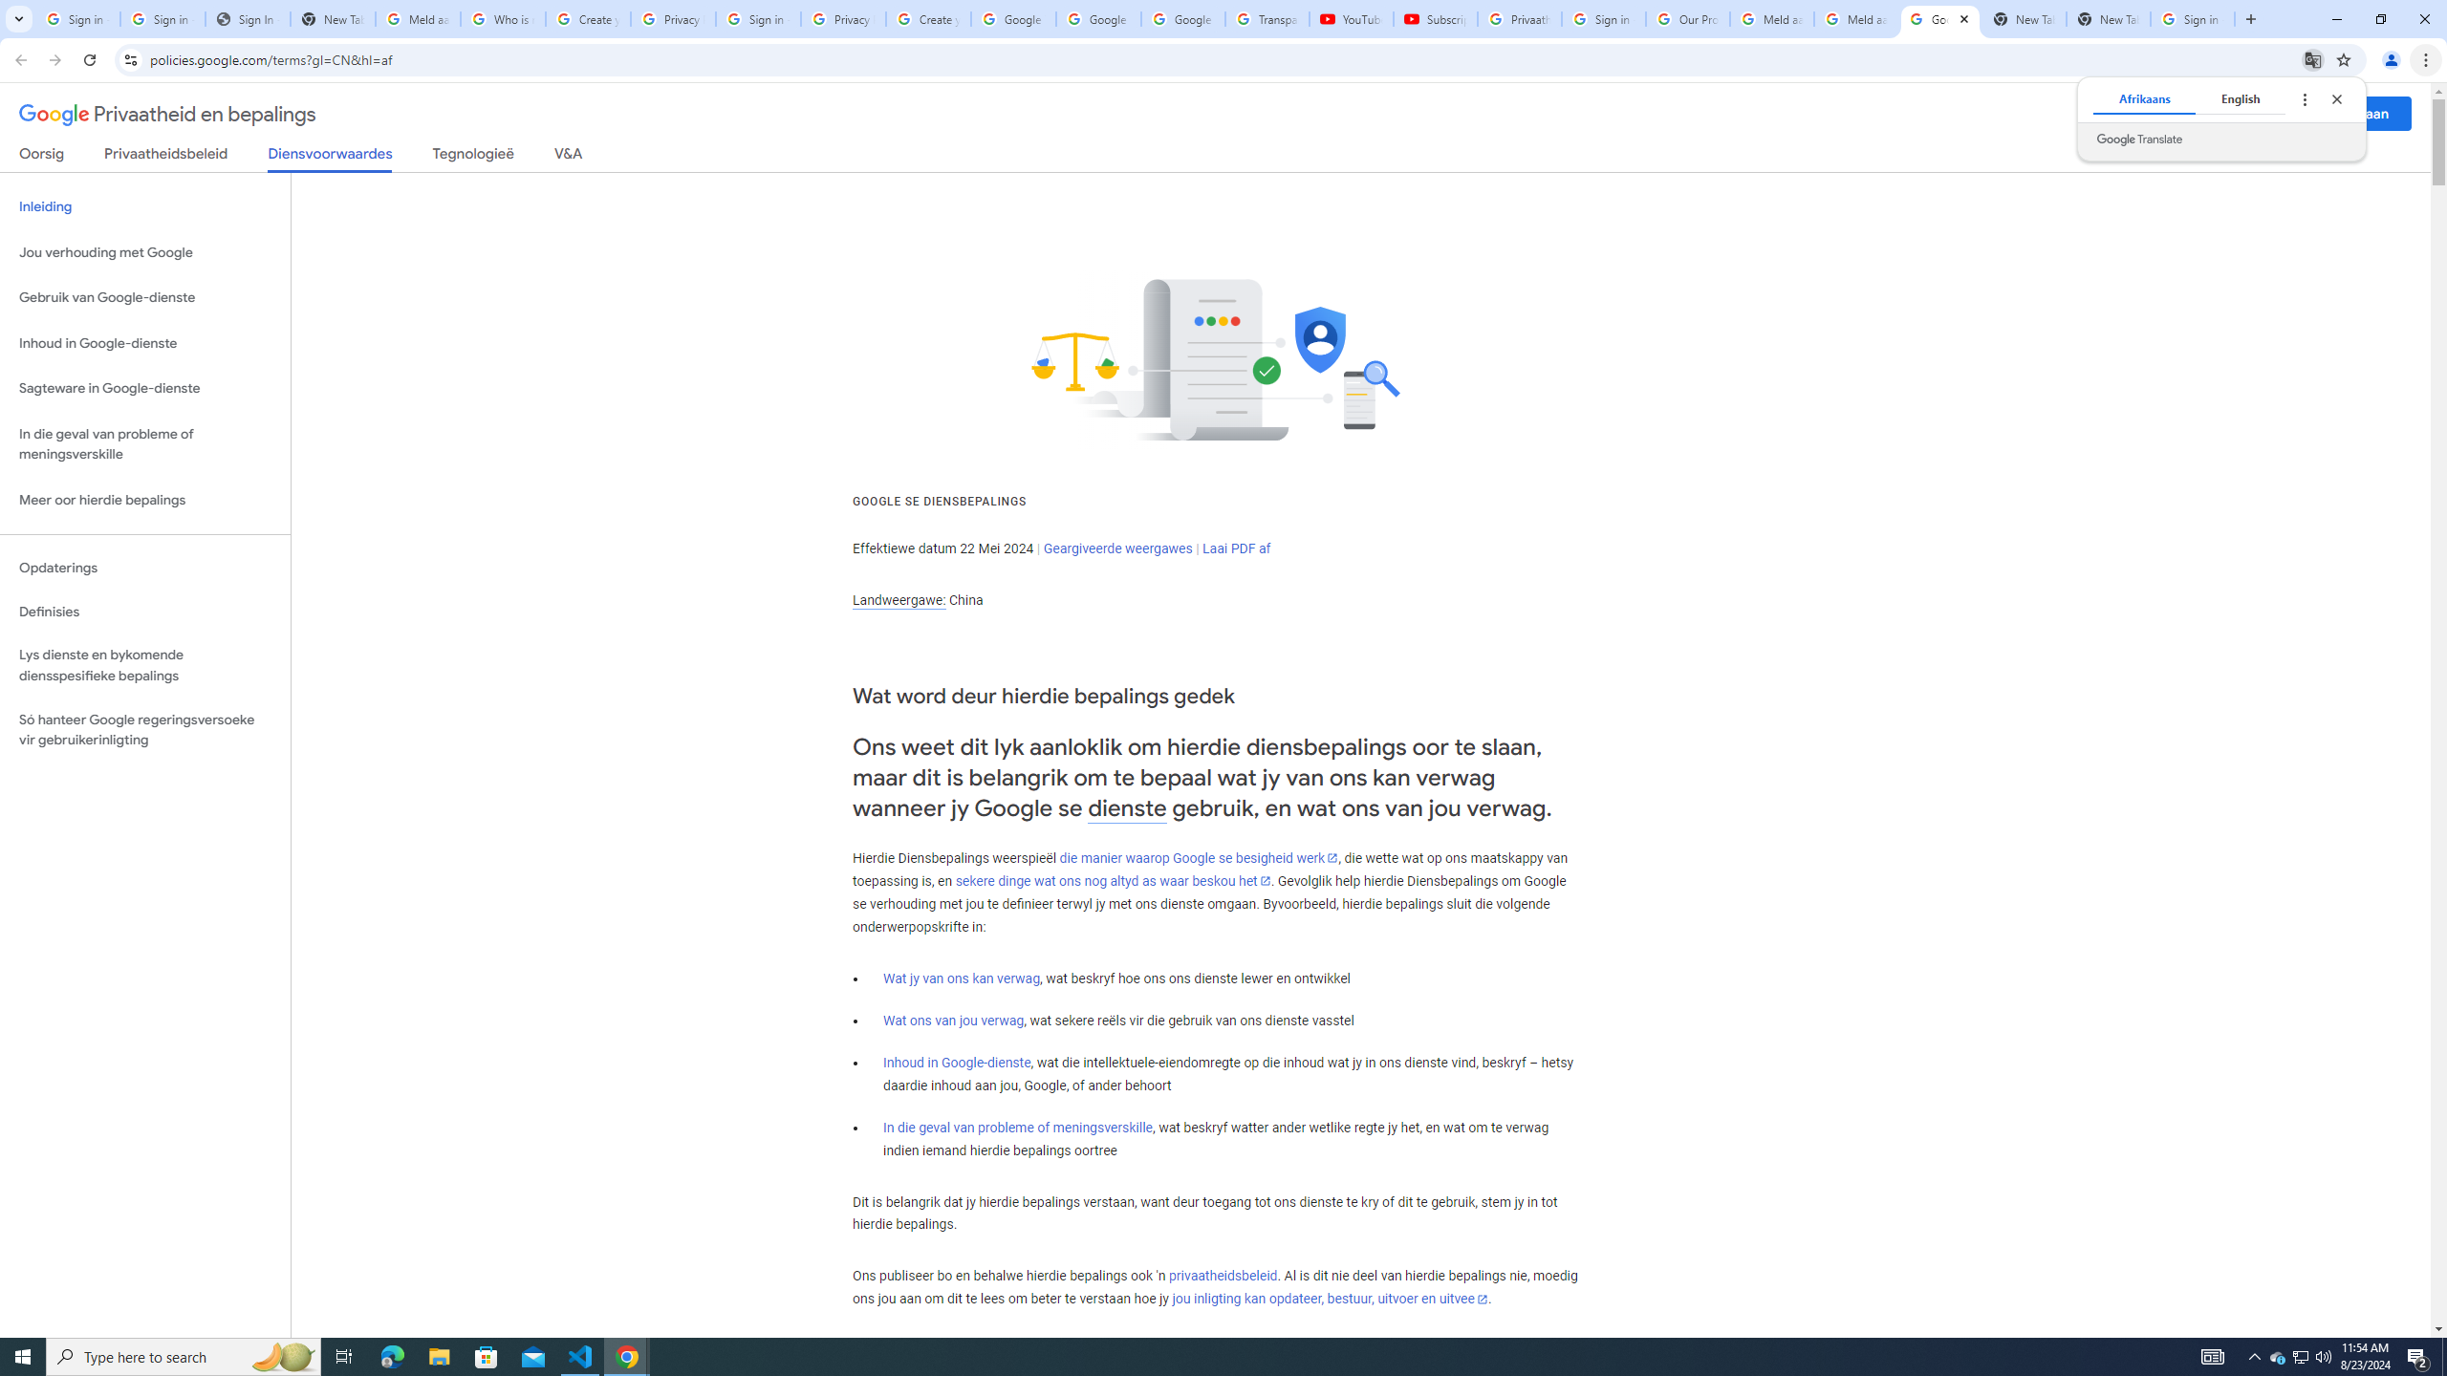  Describe the element at coordinates (589, 19) in the screenshot. I see `Create your Google Account` at that location.